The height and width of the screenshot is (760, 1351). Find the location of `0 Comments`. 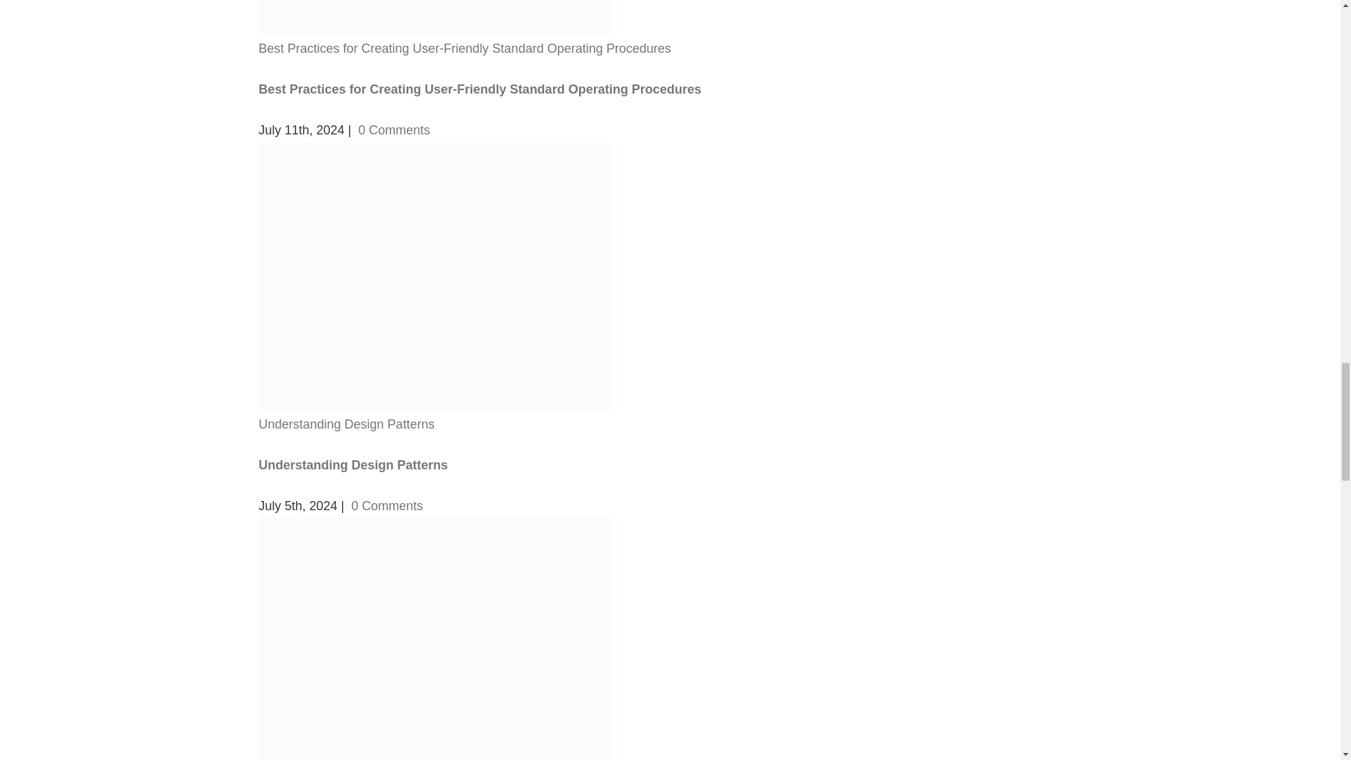

0 Comments is located at coordinates (393, 129).